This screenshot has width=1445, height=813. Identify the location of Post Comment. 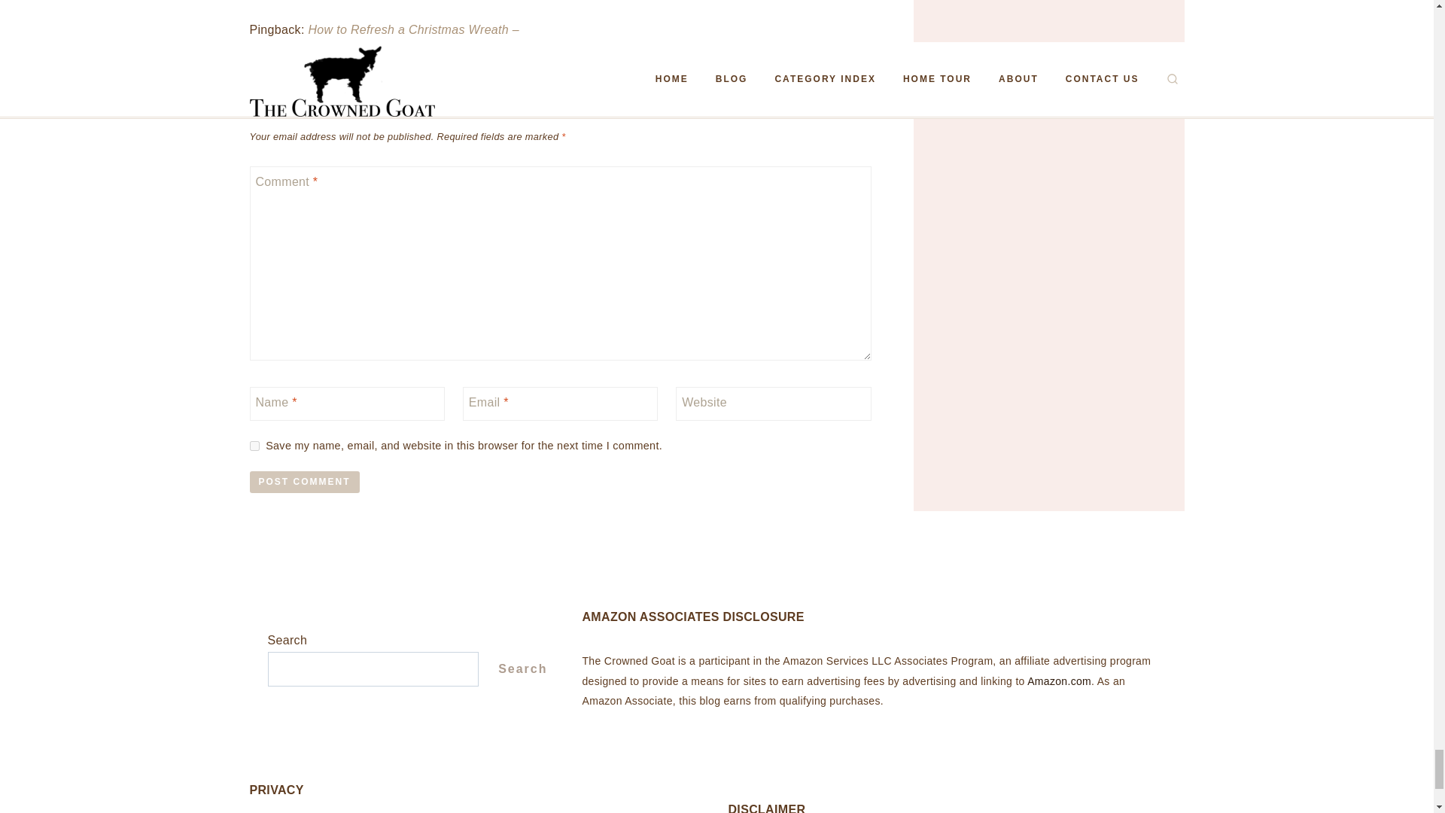
(305, 482).